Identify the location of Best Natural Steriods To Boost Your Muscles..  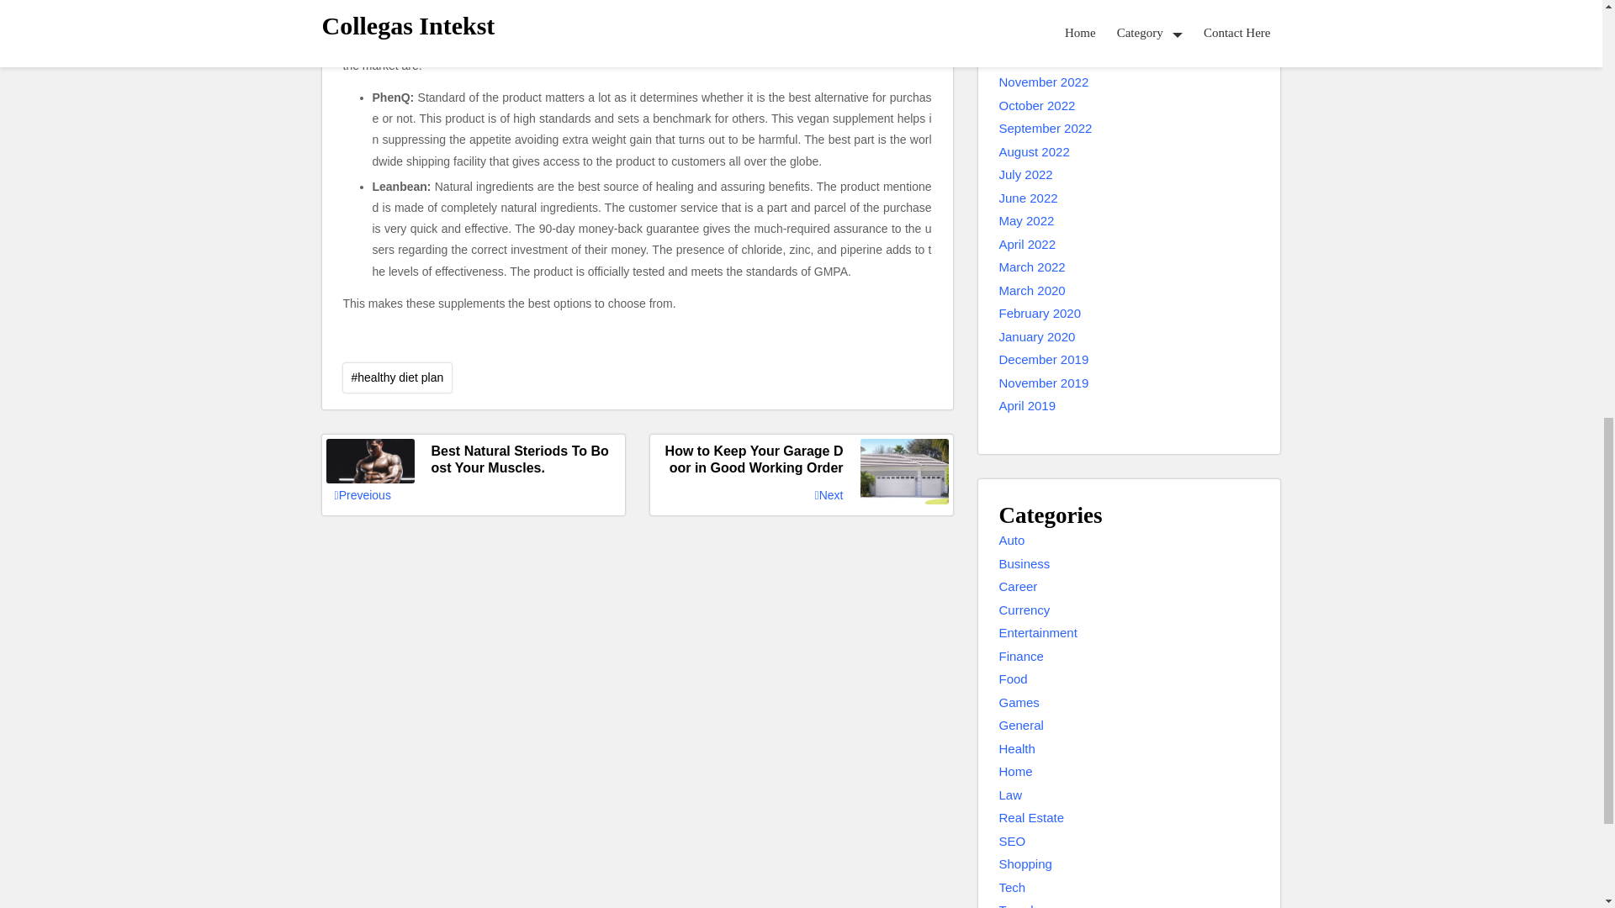
(473, 460).